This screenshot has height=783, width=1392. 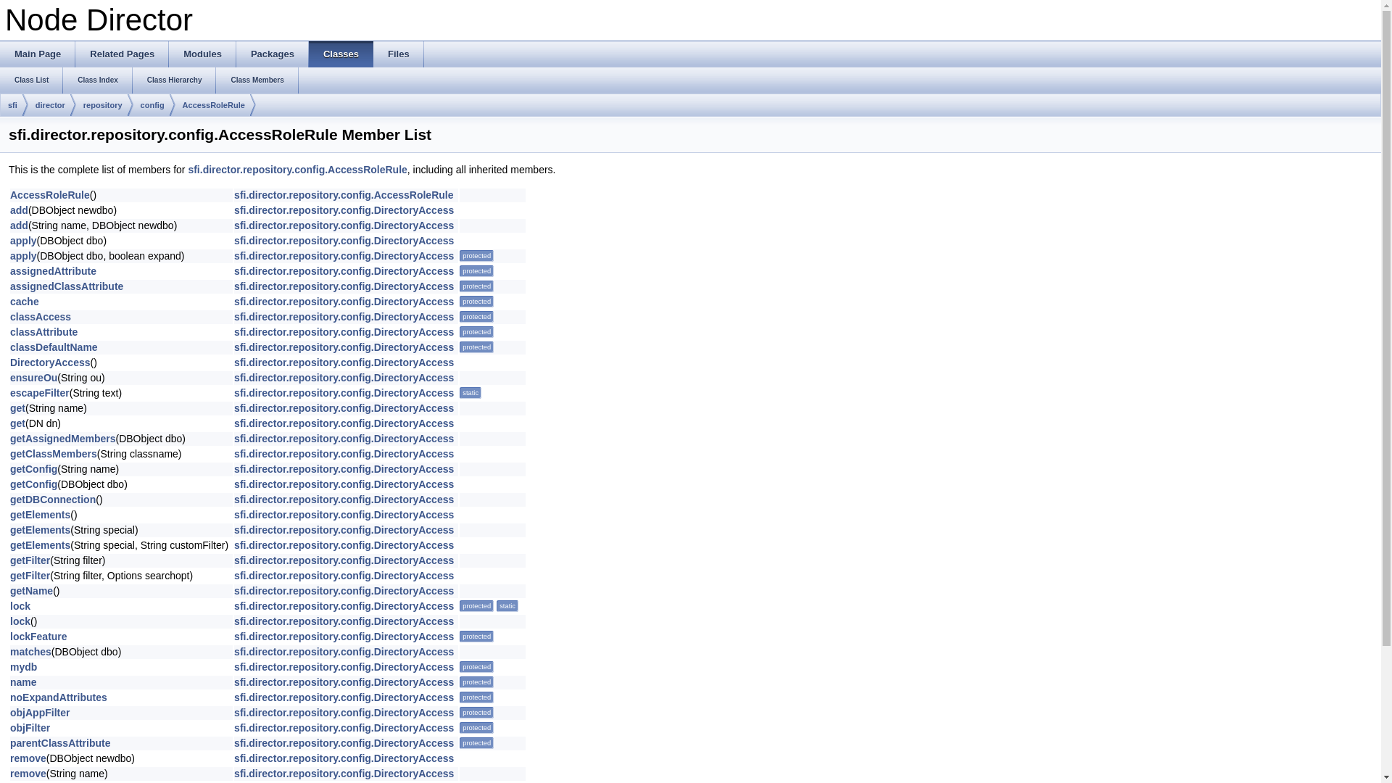 I want to click on getAssignedMembers, so click(x=62, y=438).